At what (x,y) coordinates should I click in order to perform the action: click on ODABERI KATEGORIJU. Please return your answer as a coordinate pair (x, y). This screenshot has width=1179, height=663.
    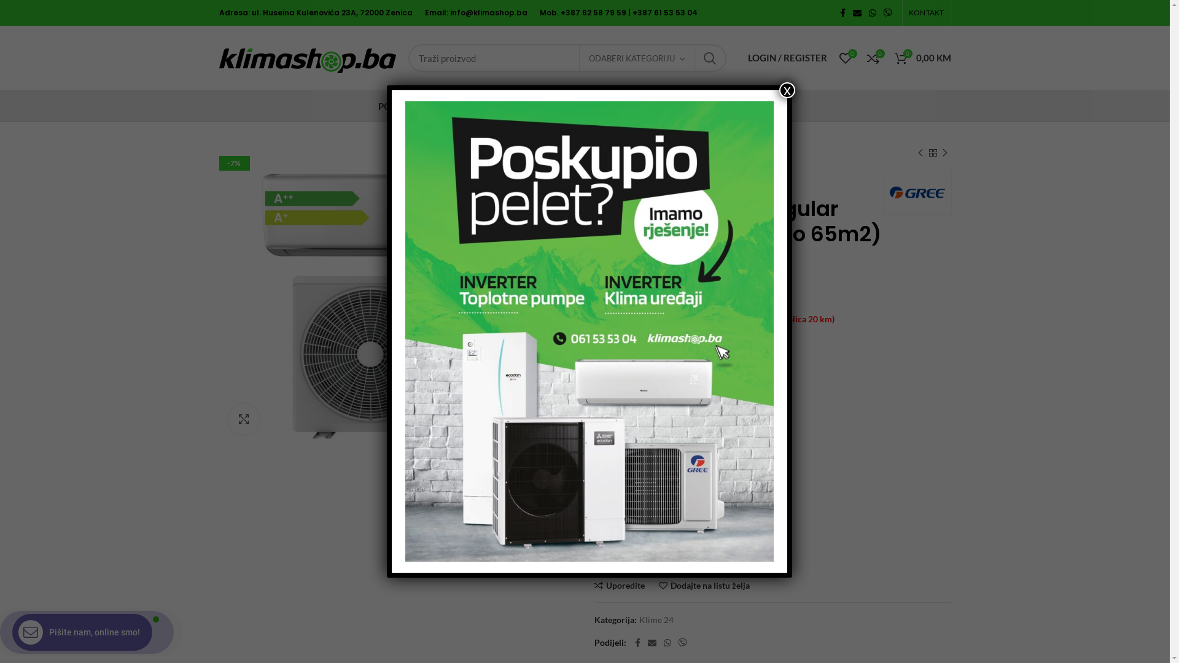
    Looking at the image, I should click on (637, 59).